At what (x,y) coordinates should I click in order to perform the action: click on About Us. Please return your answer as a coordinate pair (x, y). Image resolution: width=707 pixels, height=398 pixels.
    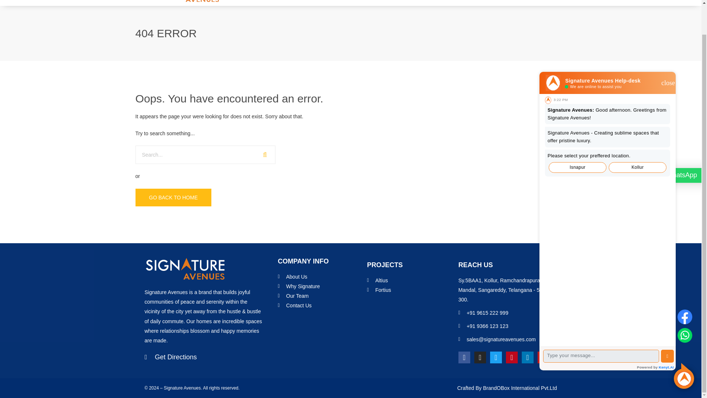
    Looking at the image, I should click on (360, 1).